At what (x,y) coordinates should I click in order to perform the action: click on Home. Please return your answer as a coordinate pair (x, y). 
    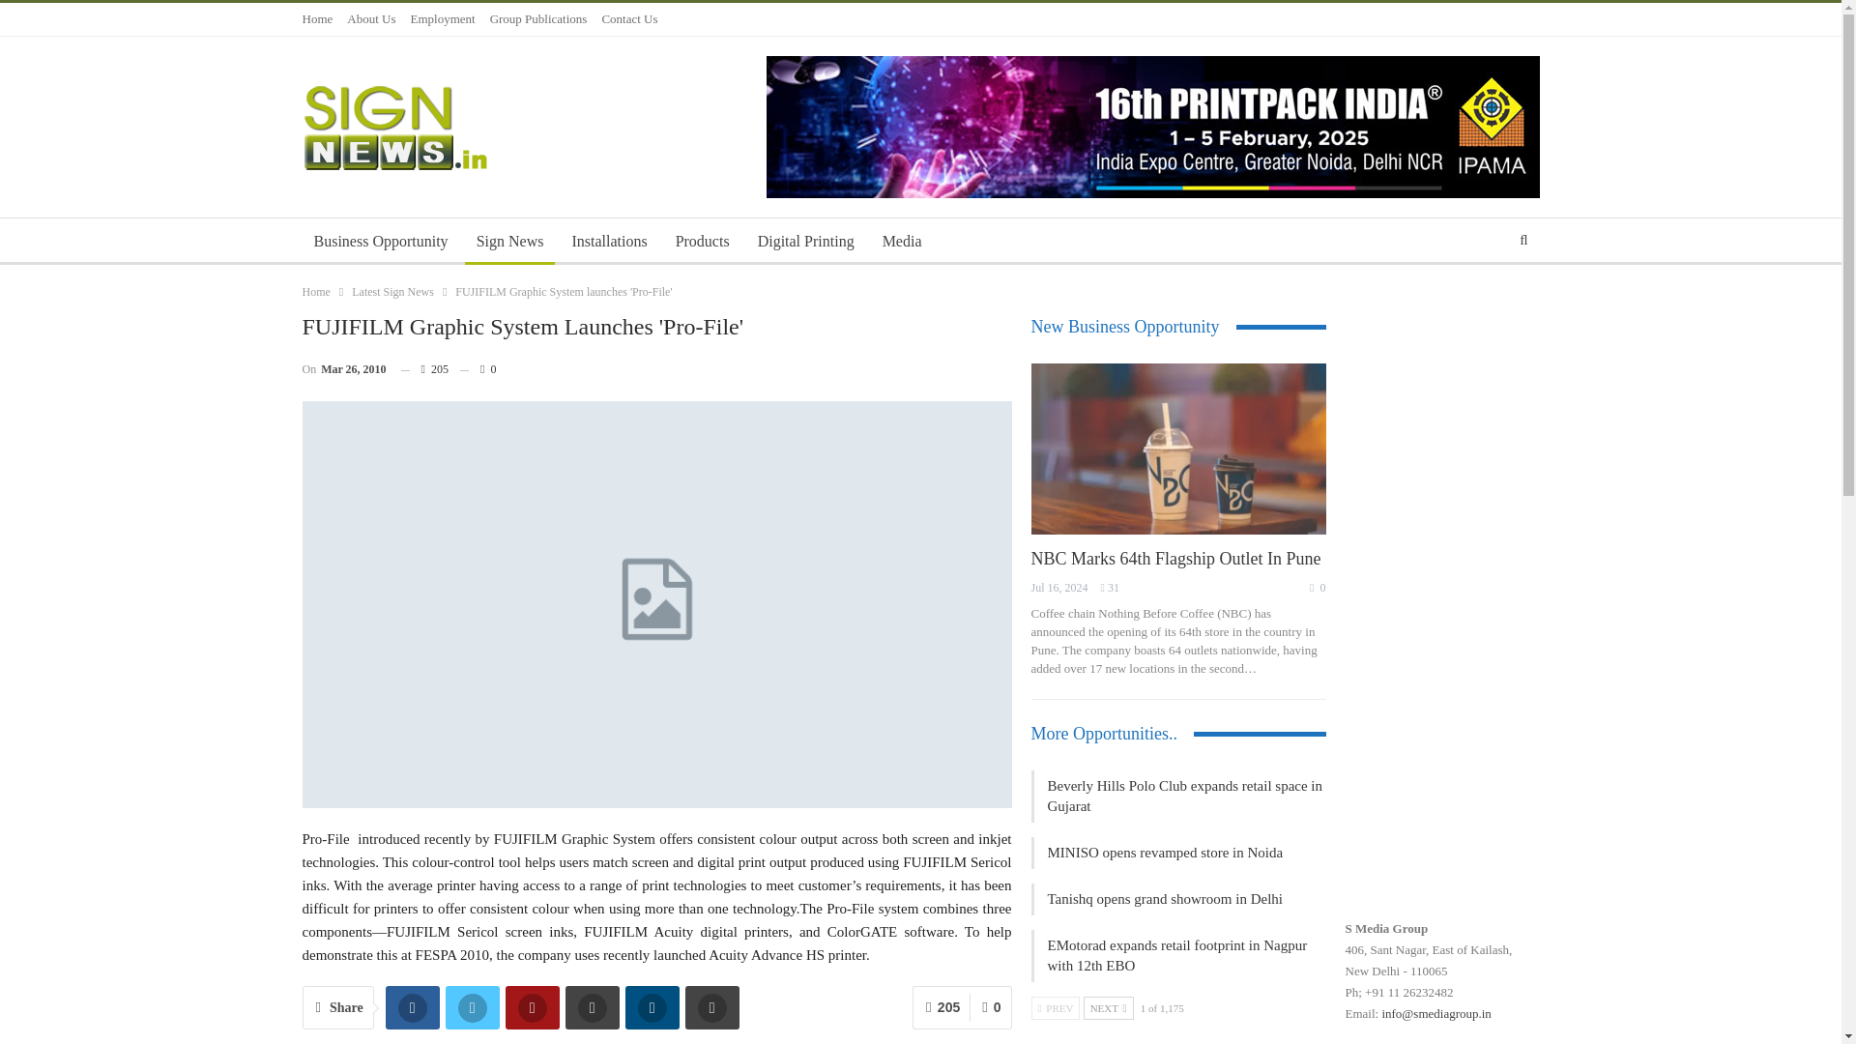
    Looking at the image, I should click on (316, 18).